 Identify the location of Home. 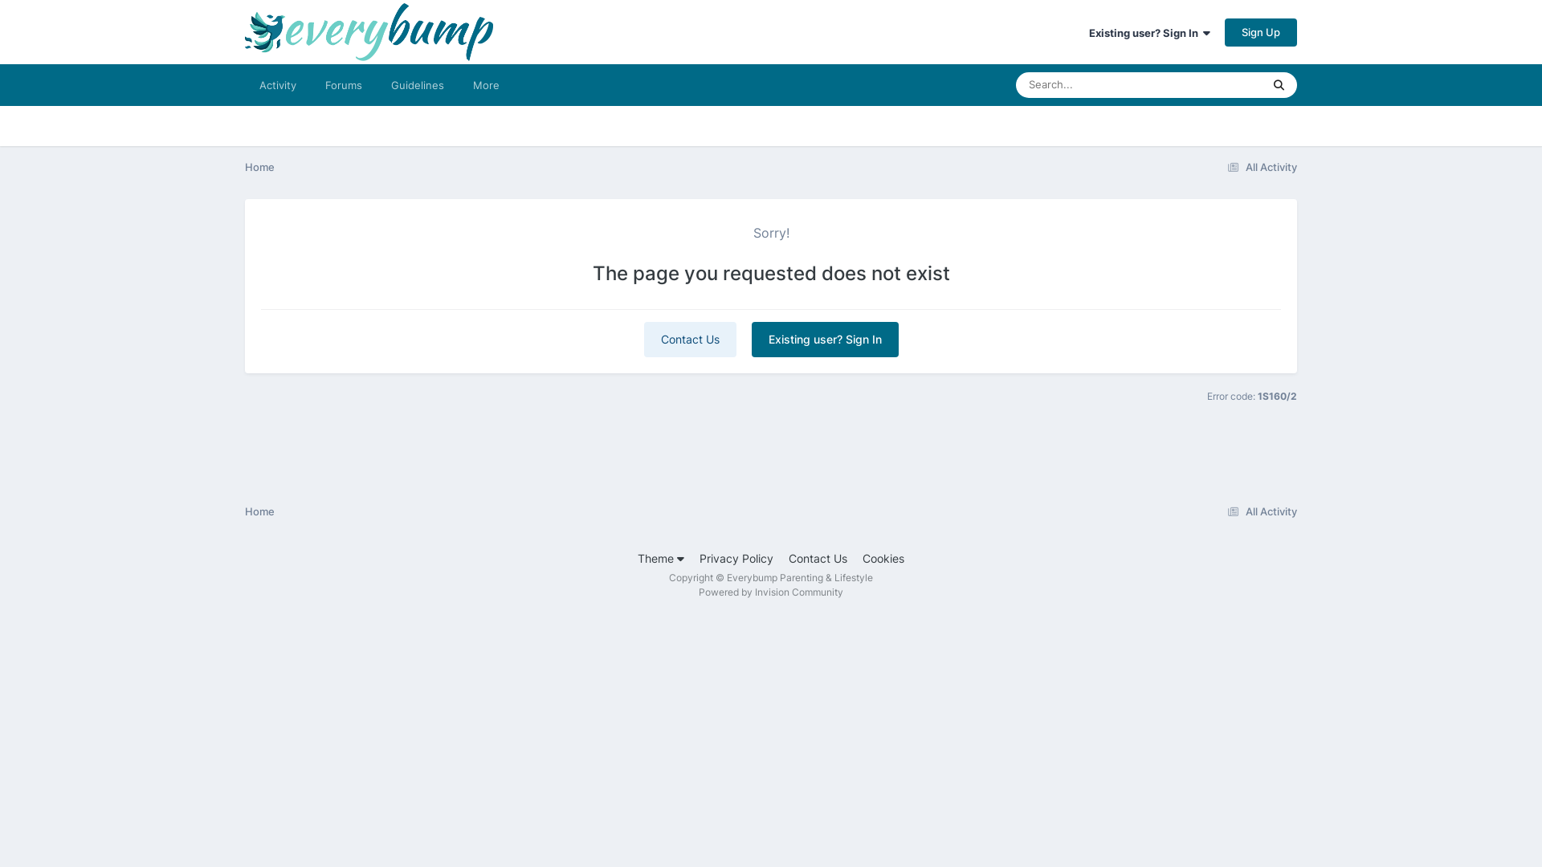
(260, 511).